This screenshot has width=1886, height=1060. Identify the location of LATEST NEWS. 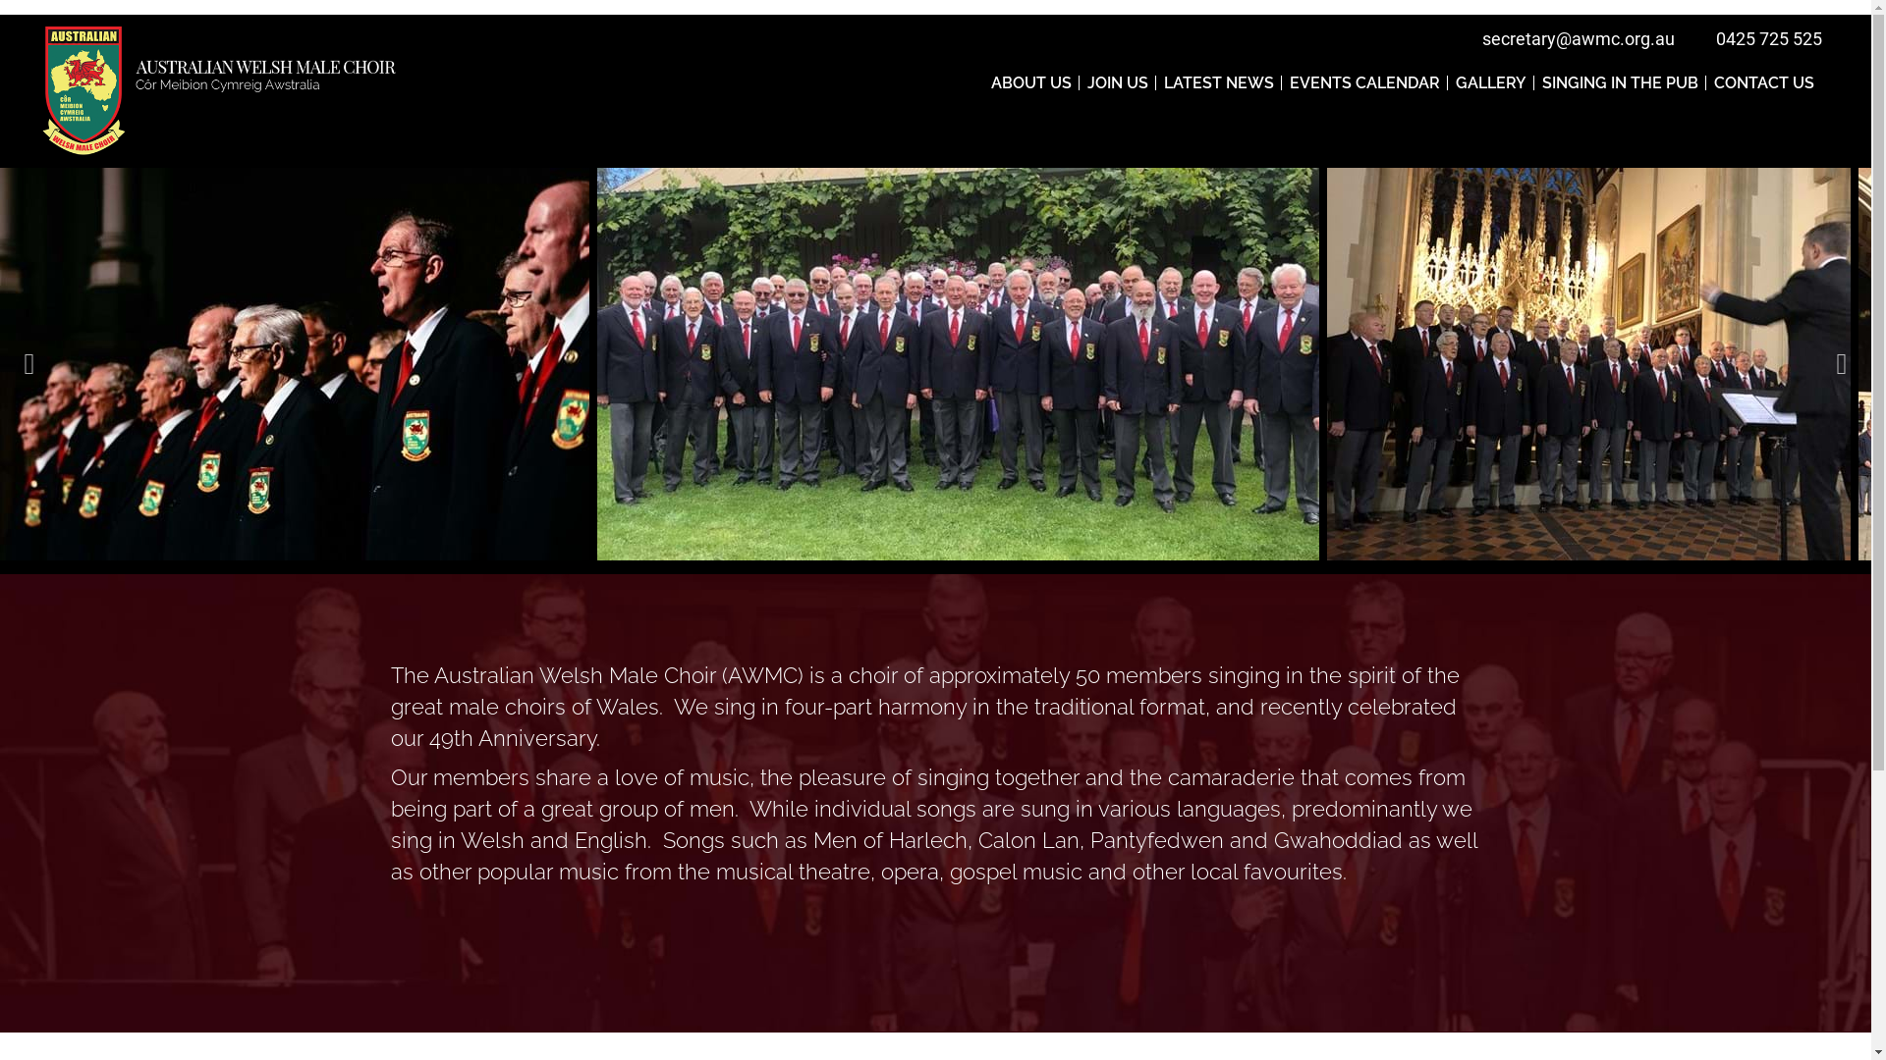
(1219, 83).